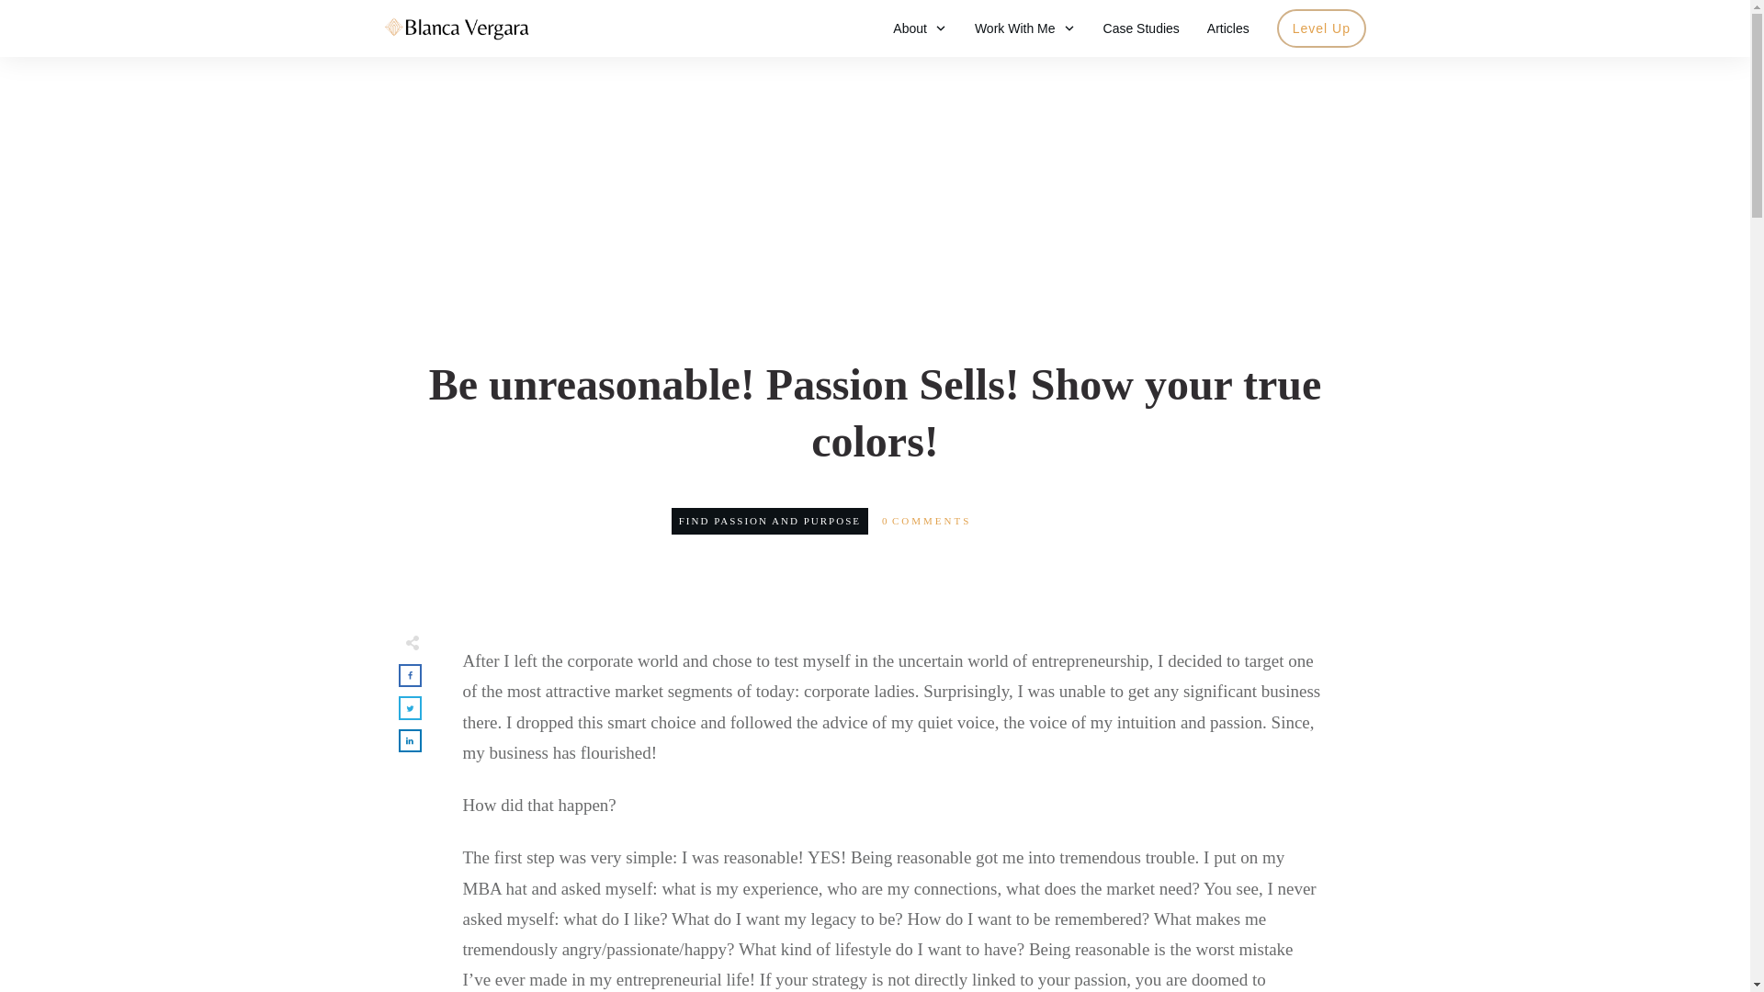 The height and width of the screenshot is (992, 1764). What do you see at coordinates (1141, 28) in the screenshot?
I see `Case Studies` at bounding box center [1141, 28].